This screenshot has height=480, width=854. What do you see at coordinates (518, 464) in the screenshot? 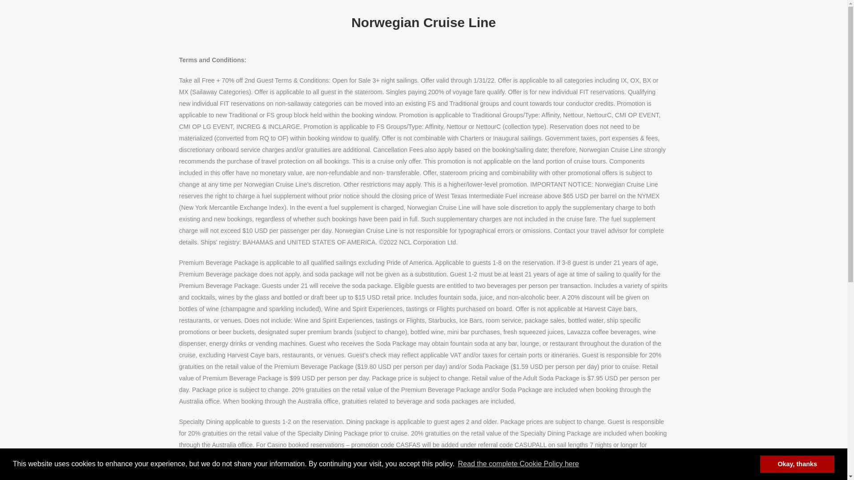
I see `Read the complete Cookie Policy here` at bounding box center [518, 464].